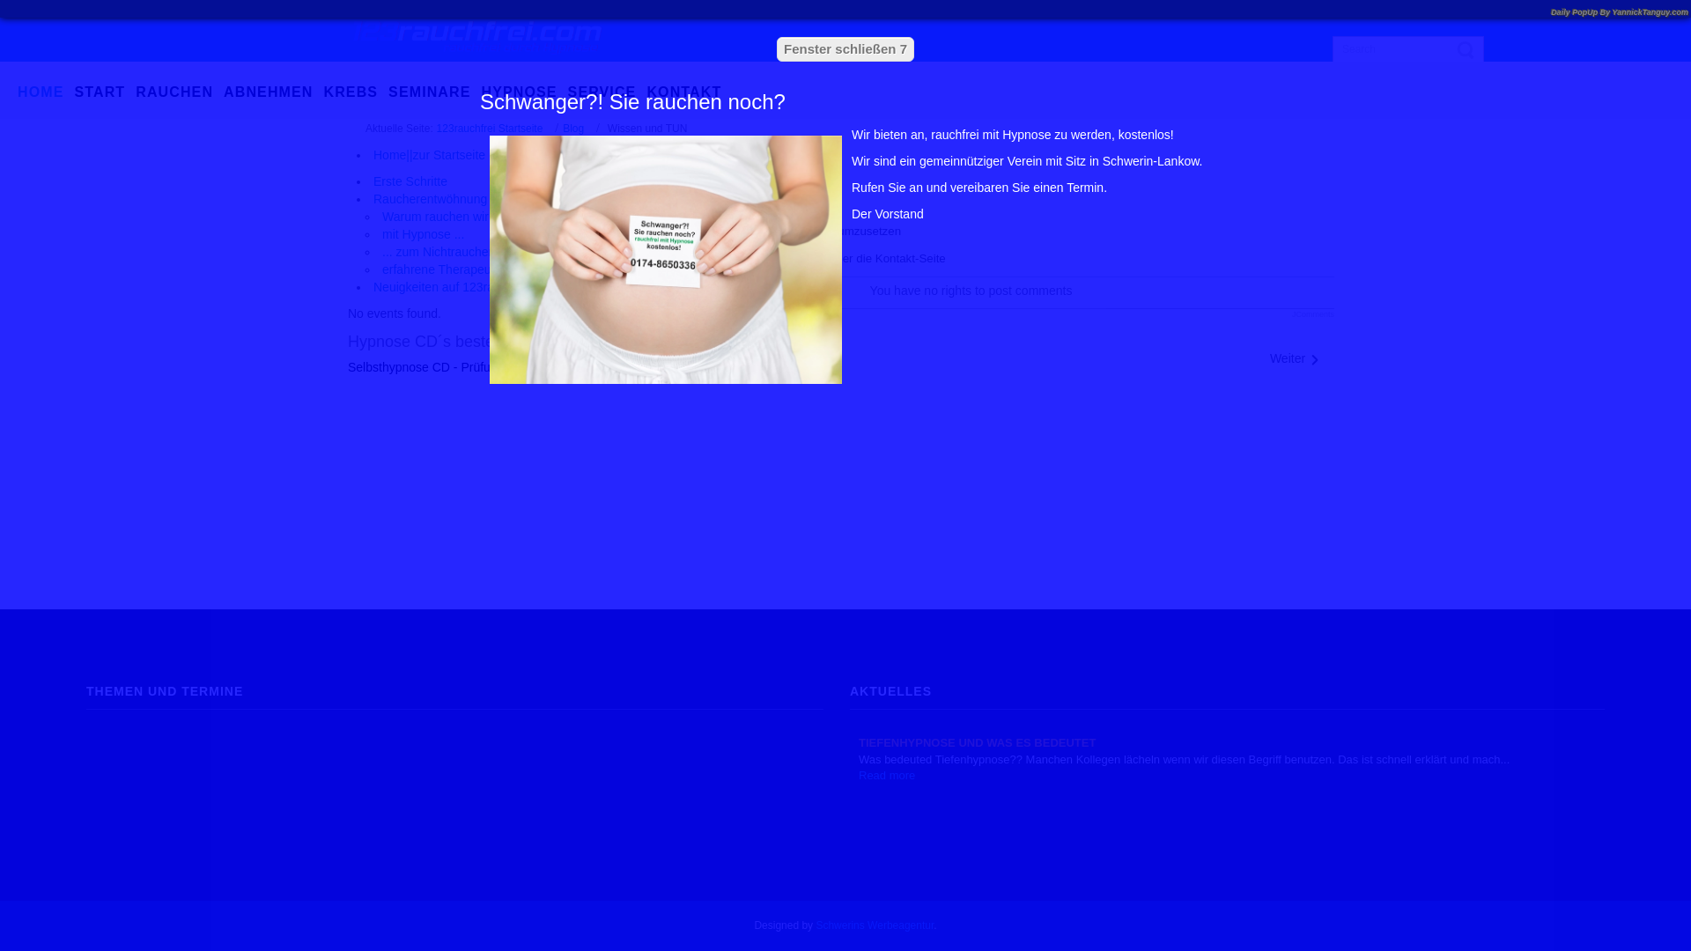  Describe the element at coordinates (46, 93) in the screenshot. I see `HOME` at that location.